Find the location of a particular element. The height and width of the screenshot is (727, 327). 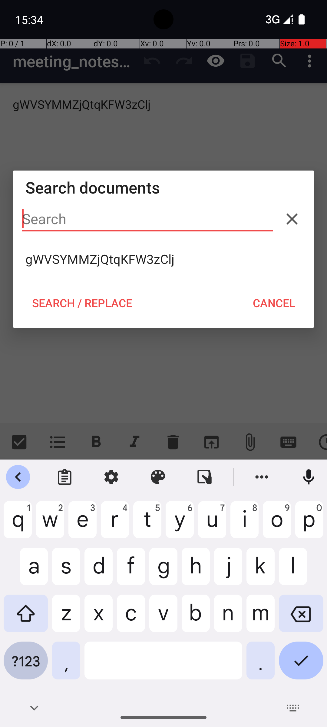

SEARCH / REPLACE is located at coordinates (82, 303).